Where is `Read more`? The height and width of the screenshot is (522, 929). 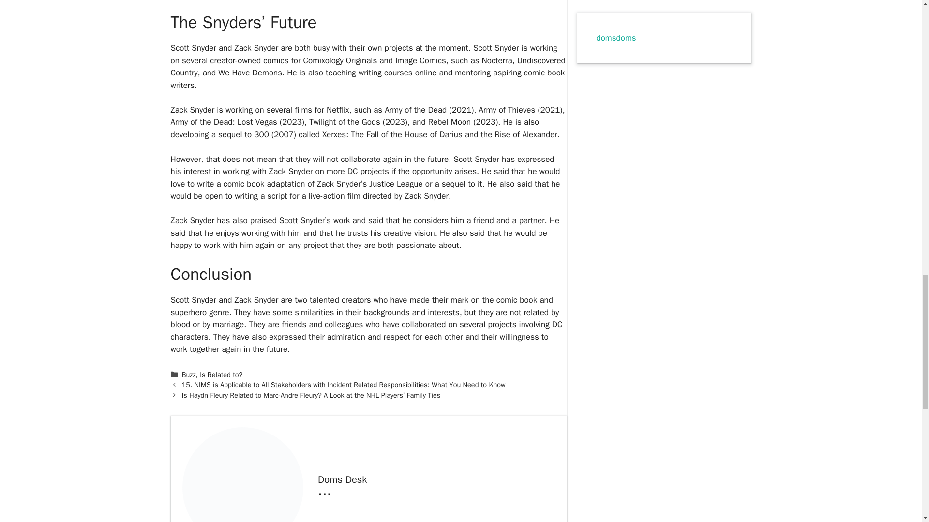 Read more is located at coordinates (324, 491).